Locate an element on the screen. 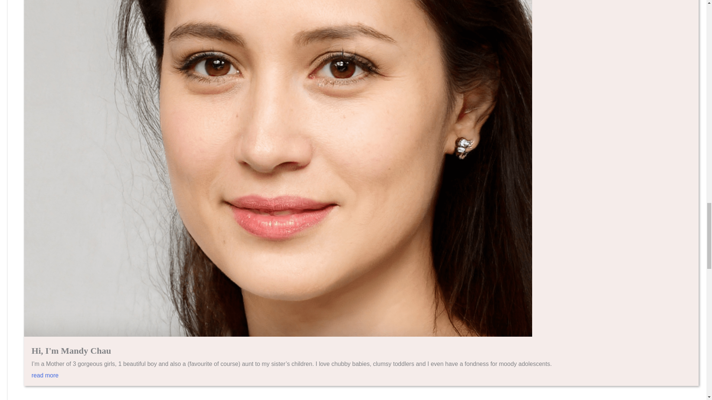 Image resolution: width=712 pixels, height=400 pixels. read more is located at coordinates (361, 379).